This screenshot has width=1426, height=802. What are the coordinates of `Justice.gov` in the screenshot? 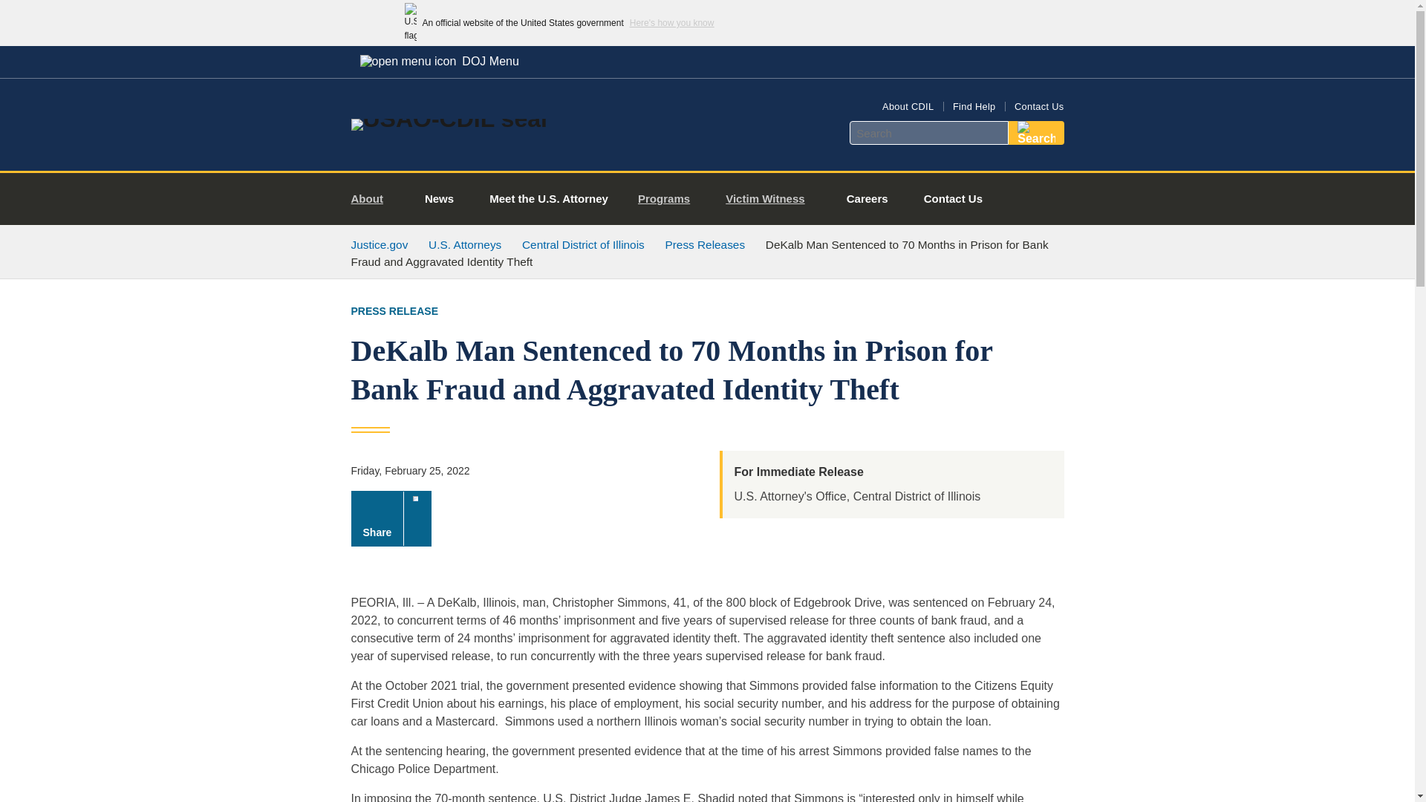 It's located at (379, 244).